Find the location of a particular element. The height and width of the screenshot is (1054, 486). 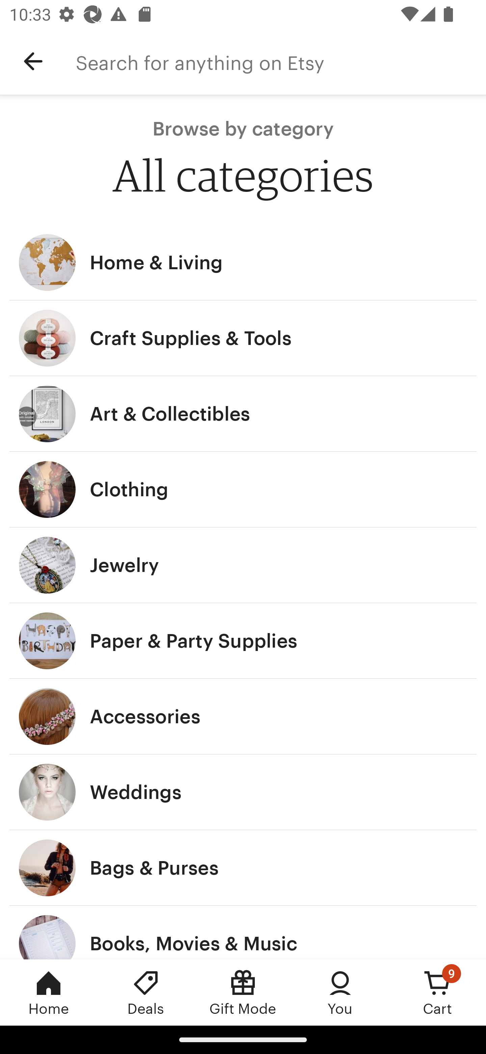

Cart, 9 new notifications Cart is located at coordinates (437, 992).